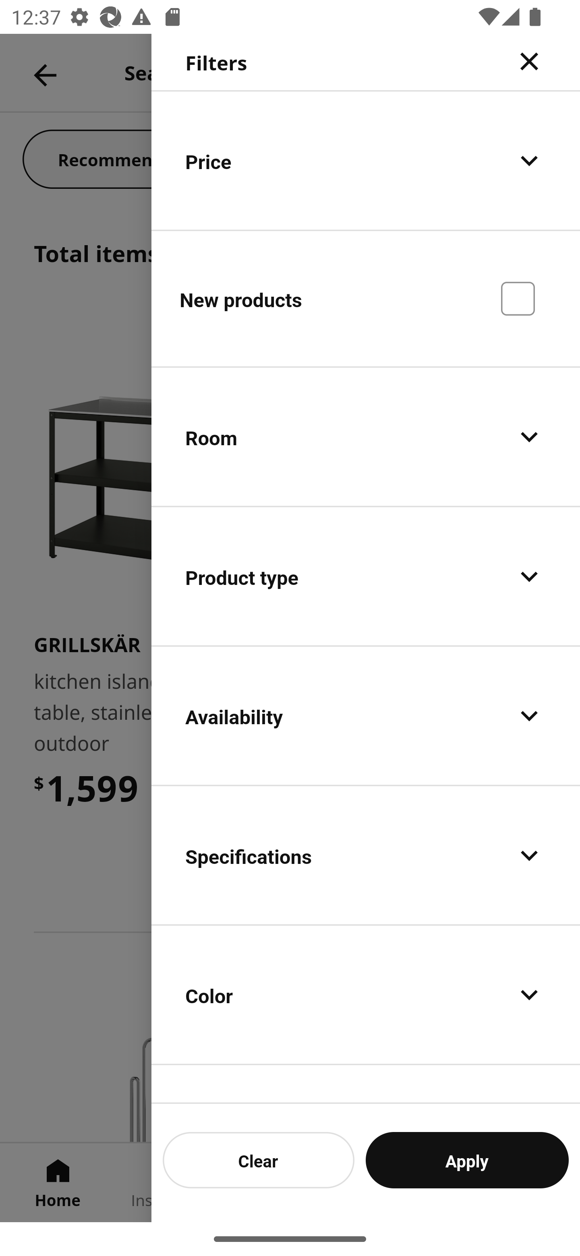  I want to click on Color, so click(366, 994).